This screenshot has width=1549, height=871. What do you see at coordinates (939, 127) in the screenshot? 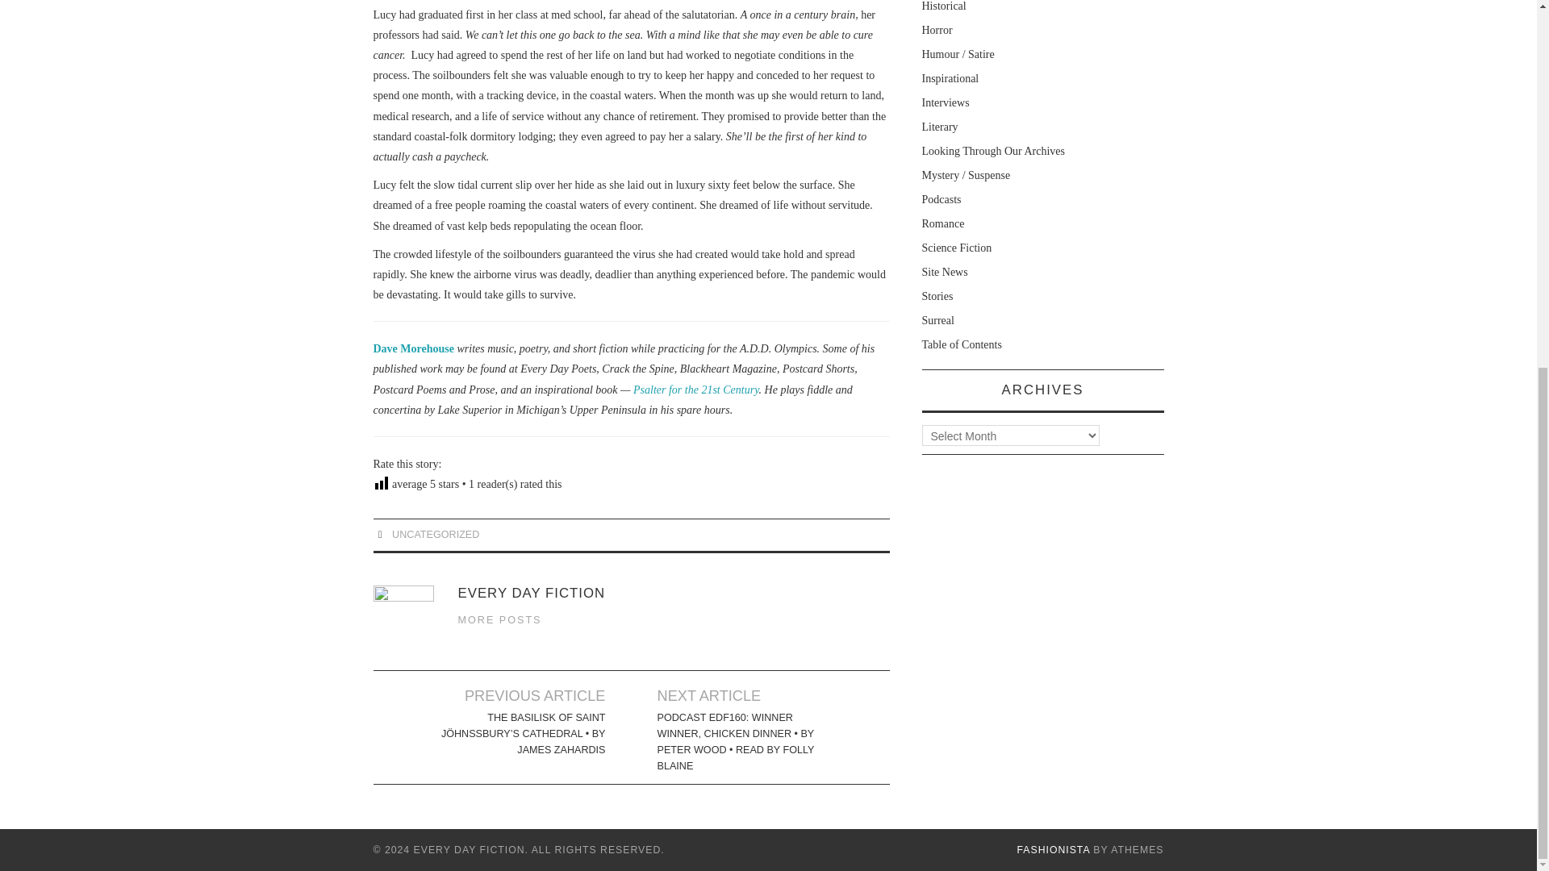
I see `Literary` at bounding box center [939, 127].